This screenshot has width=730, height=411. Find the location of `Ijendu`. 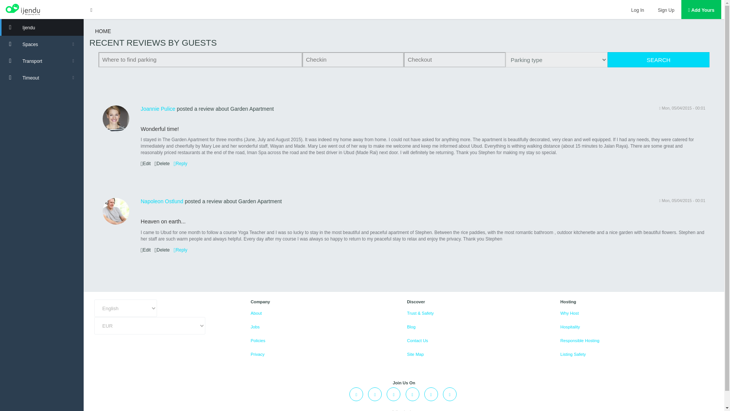

Ijendu is located at coordinates (42, 27).